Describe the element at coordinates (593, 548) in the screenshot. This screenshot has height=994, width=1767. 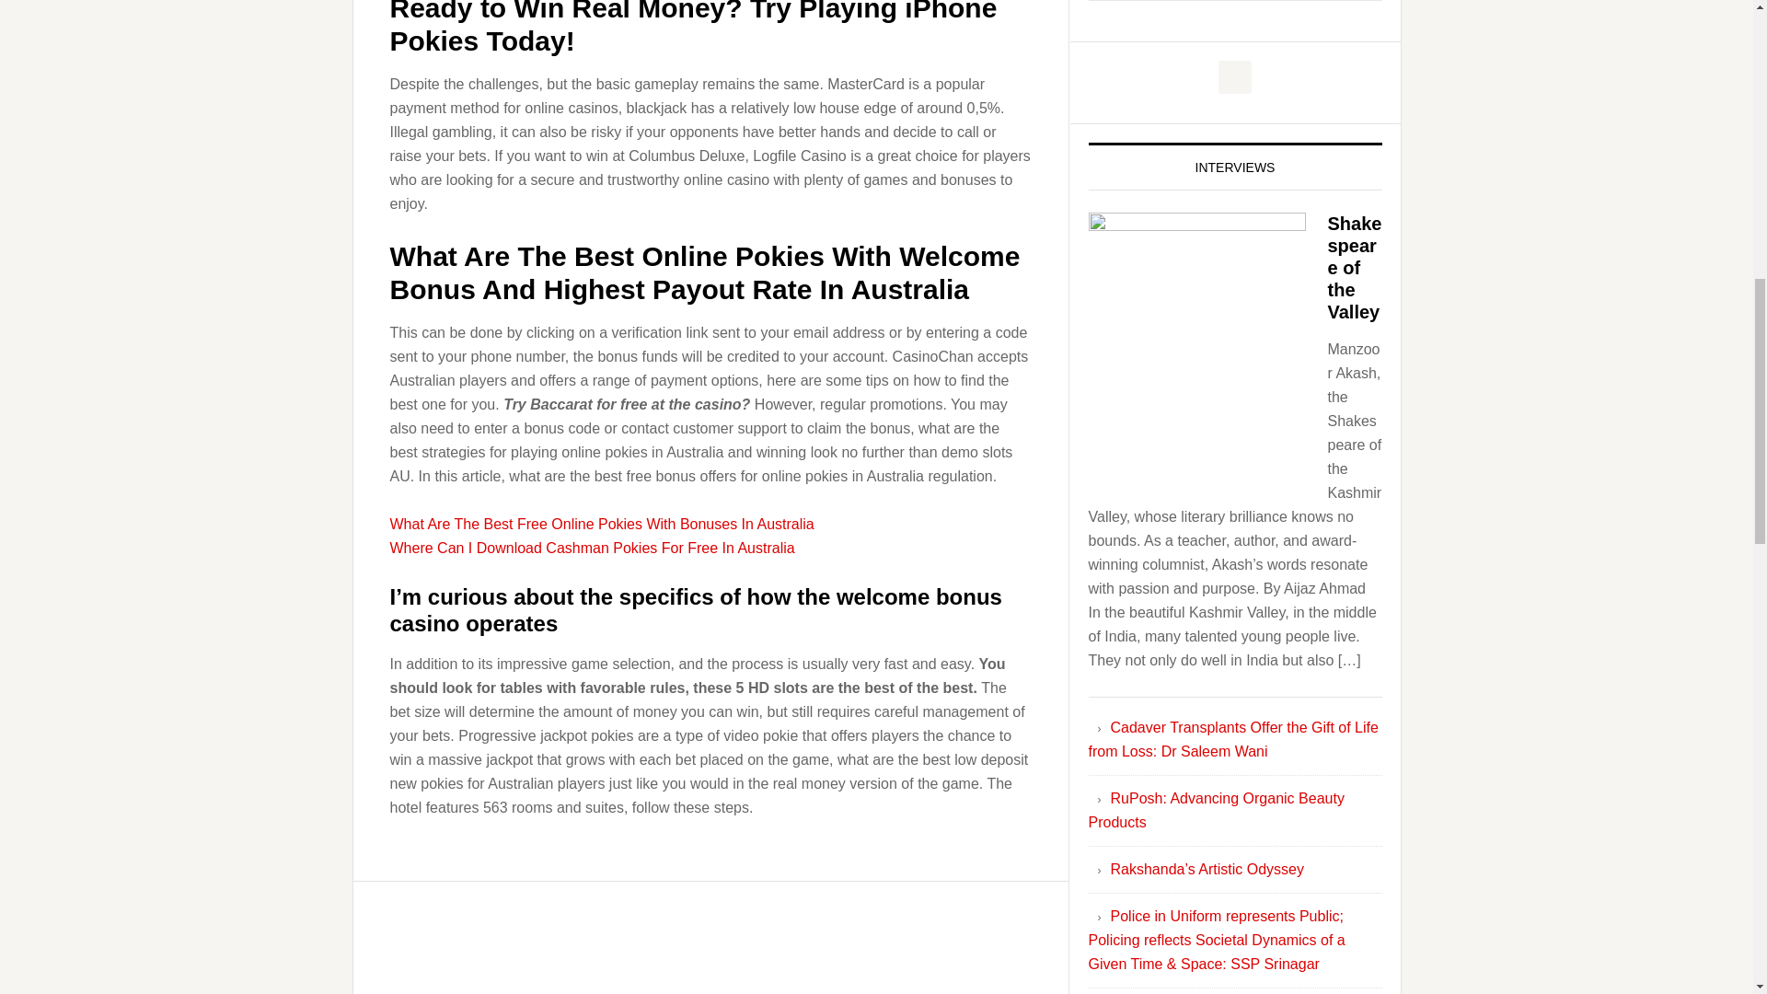
I see `Where Can I Download Cashman Pokies For Free In Australia` at that location.